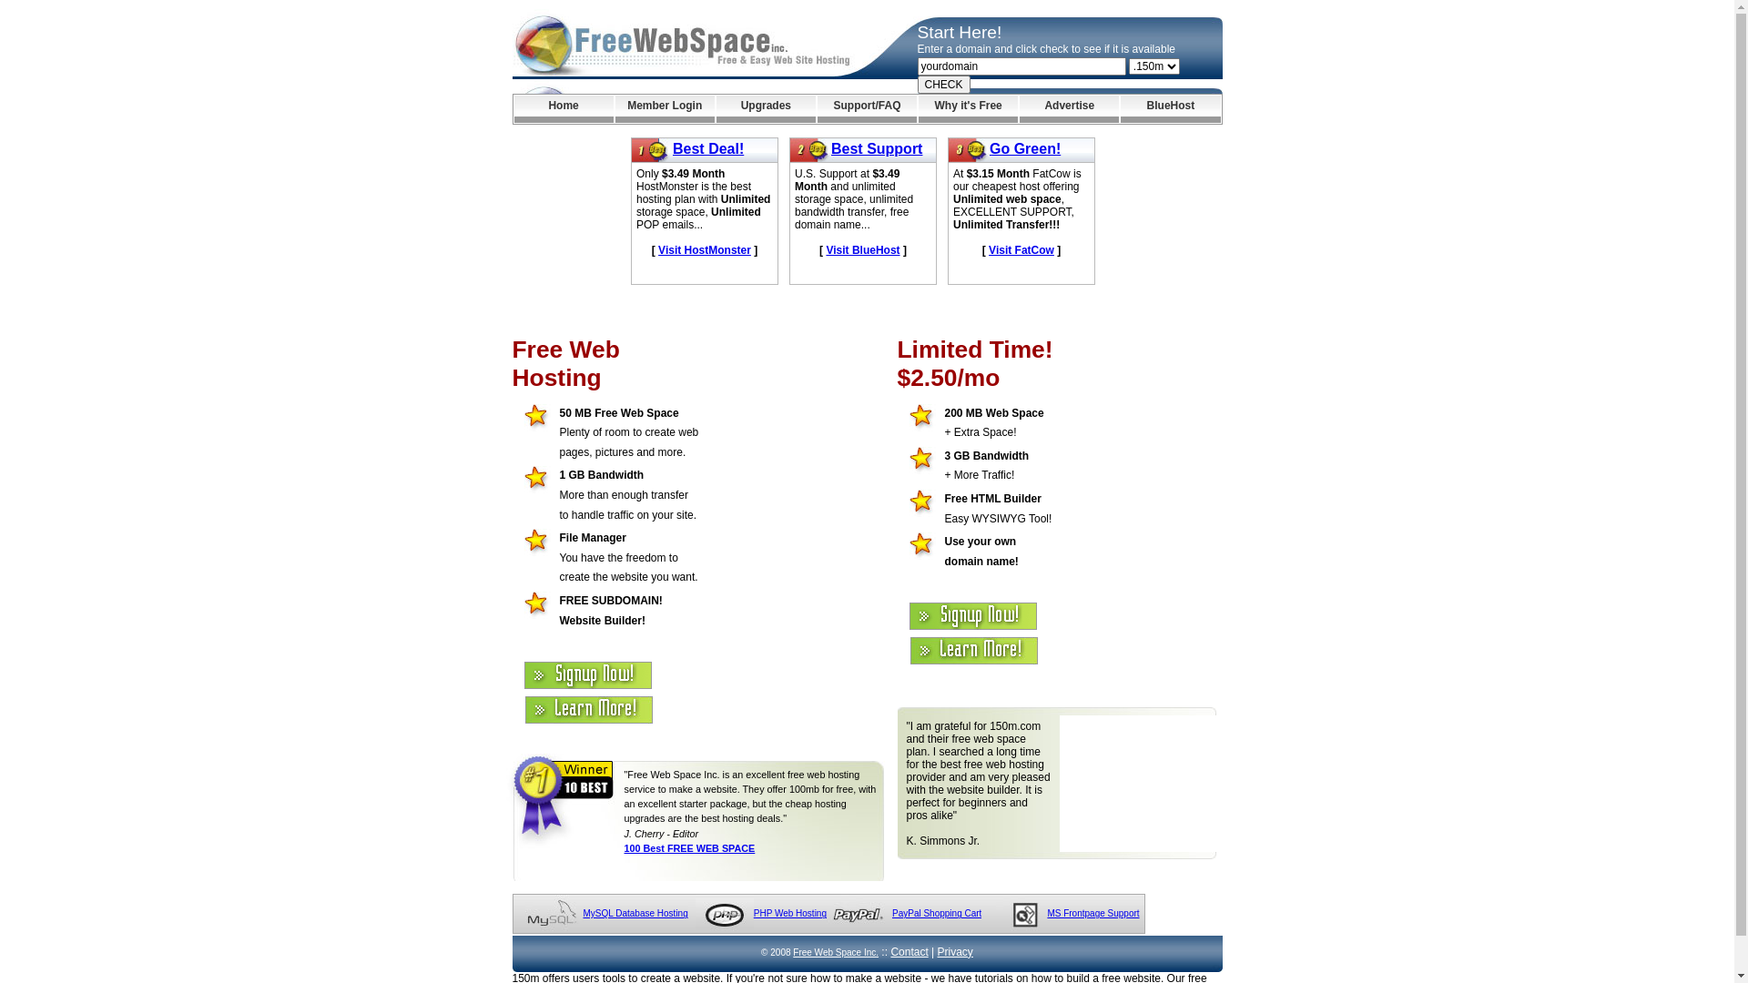 The width and height of the screenshot is (1748, 983). What do you see at coordinates (936, 914) in the screenshot?
I see `PayPal Shopping Cart` at bounding box center [936, 914].